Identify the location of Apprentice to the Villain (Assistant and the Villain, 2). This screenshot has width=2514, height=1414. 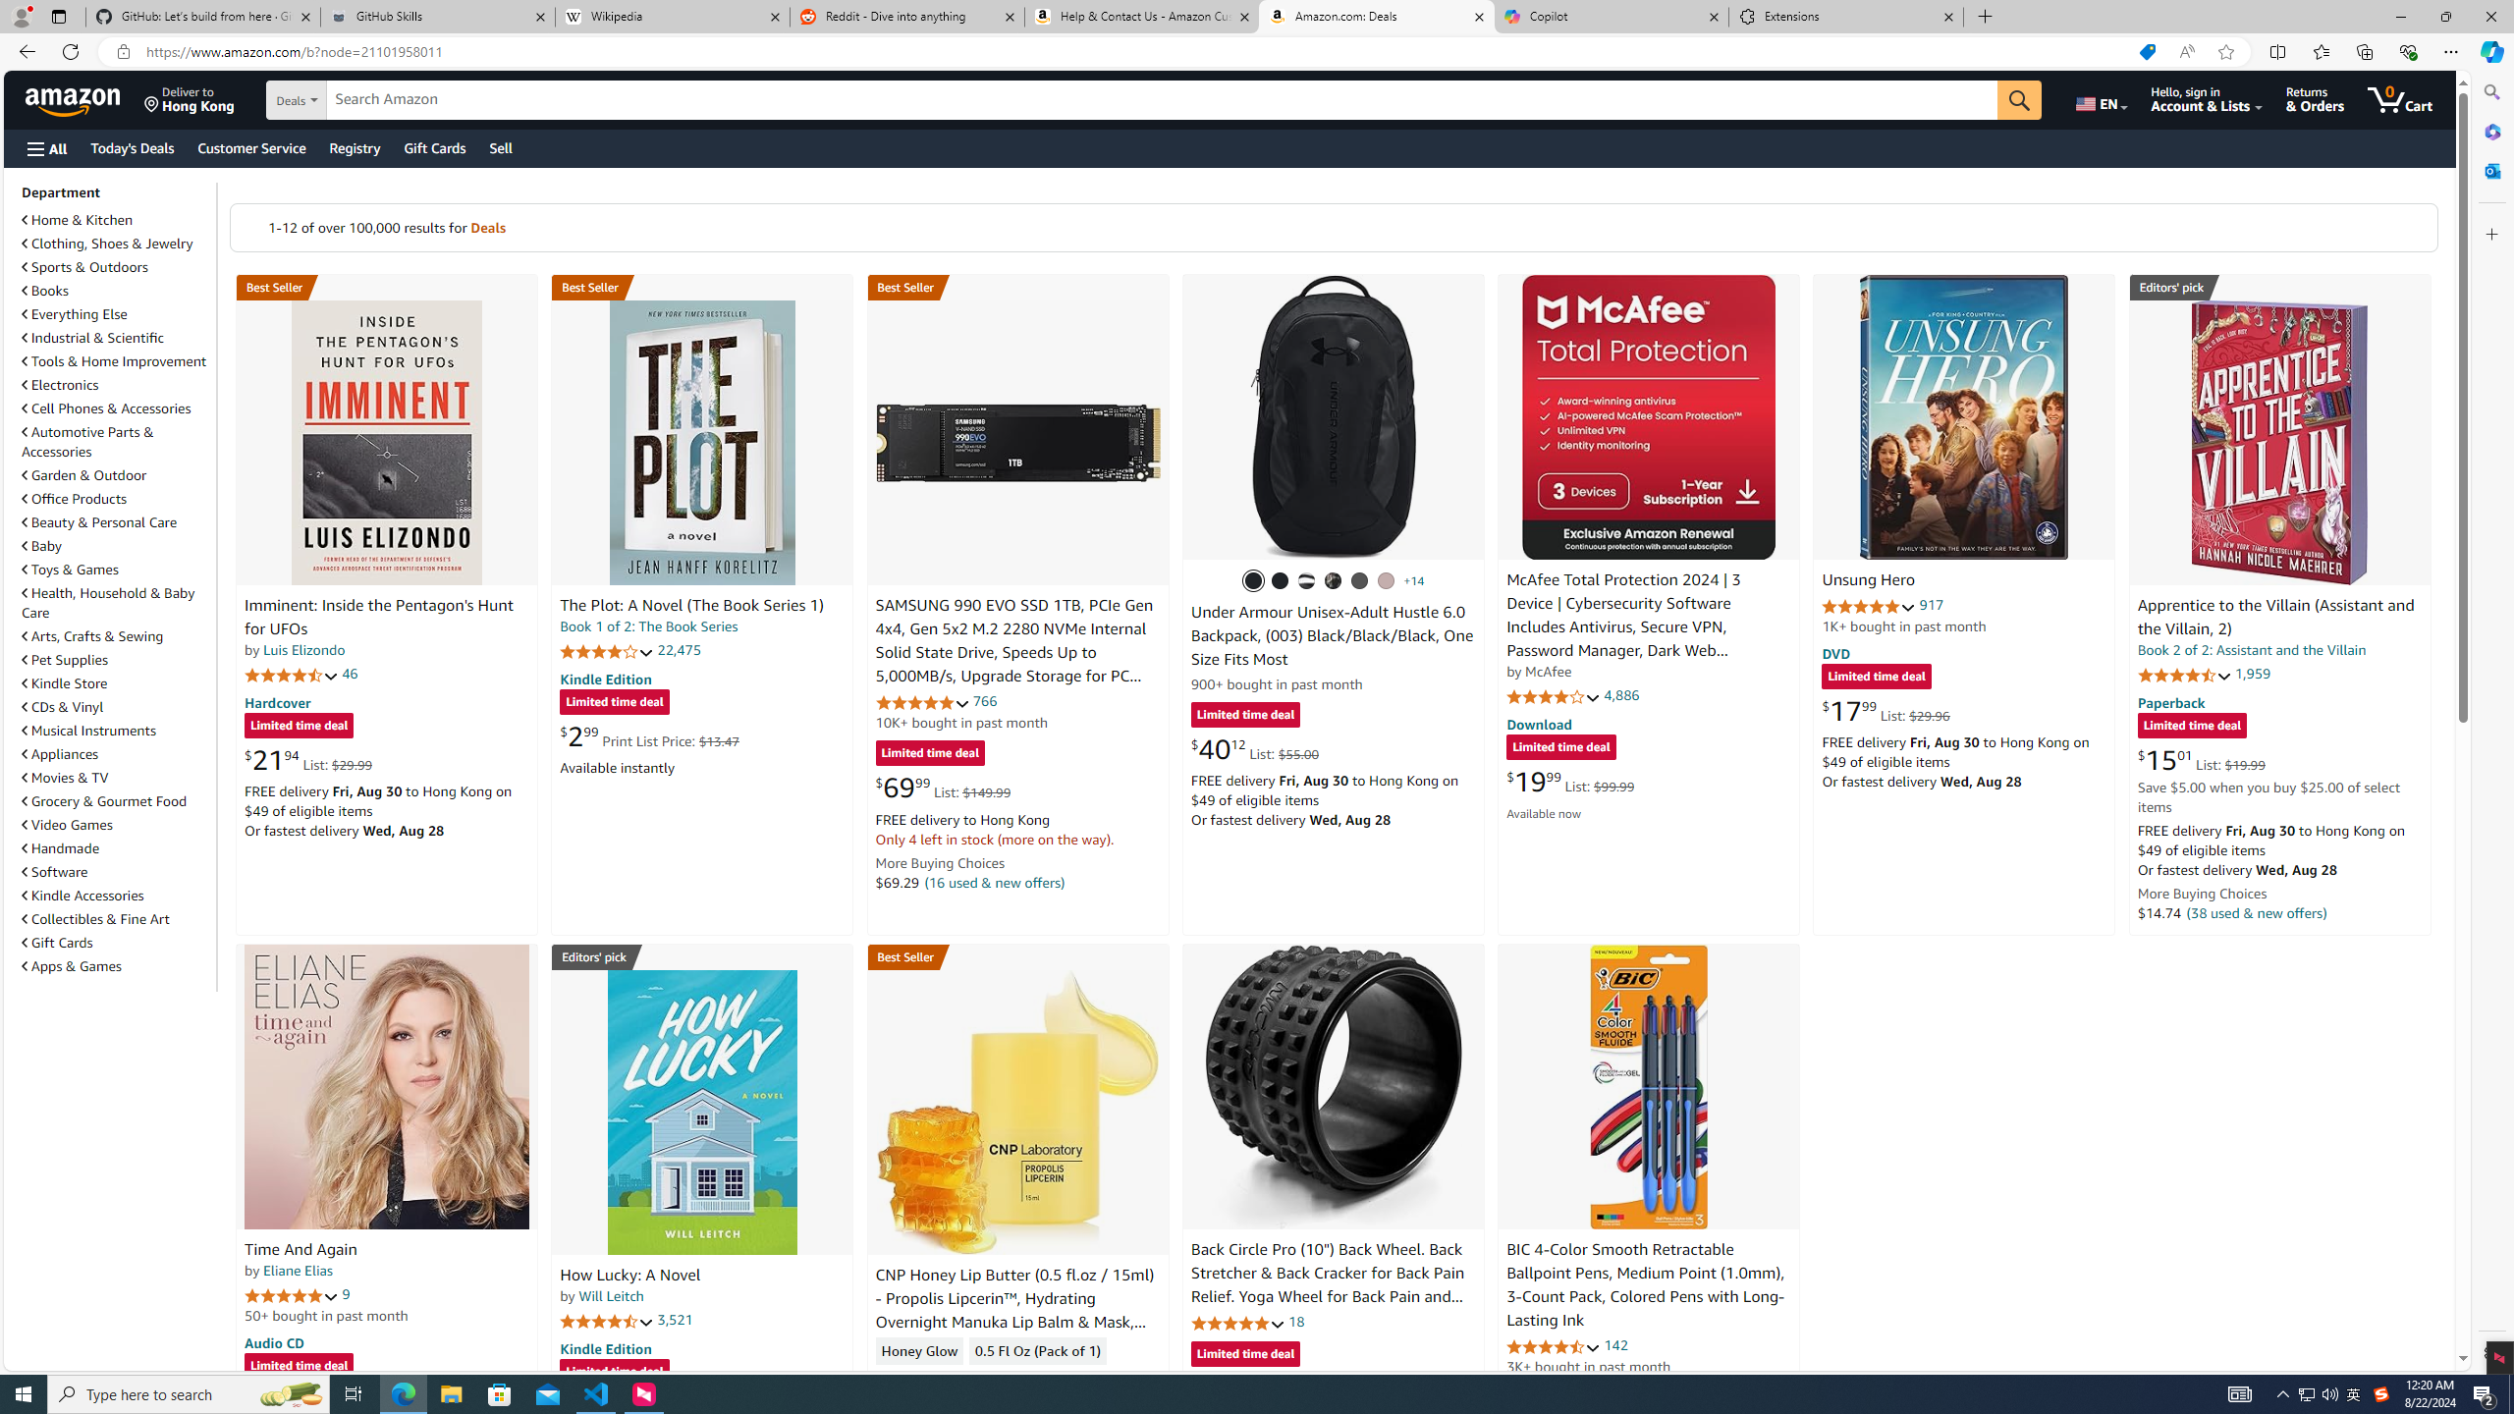
(2276, 619).